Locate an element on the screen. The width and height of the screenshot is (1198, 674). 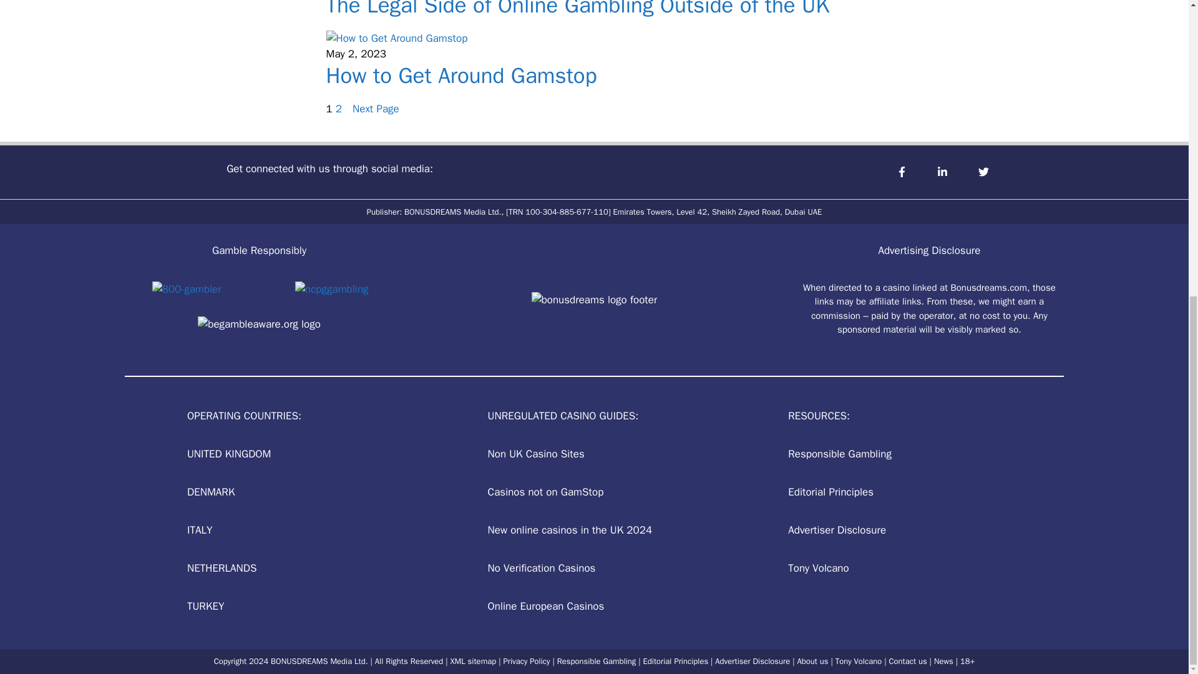
TURKEY is located at coordinates (205, 606).